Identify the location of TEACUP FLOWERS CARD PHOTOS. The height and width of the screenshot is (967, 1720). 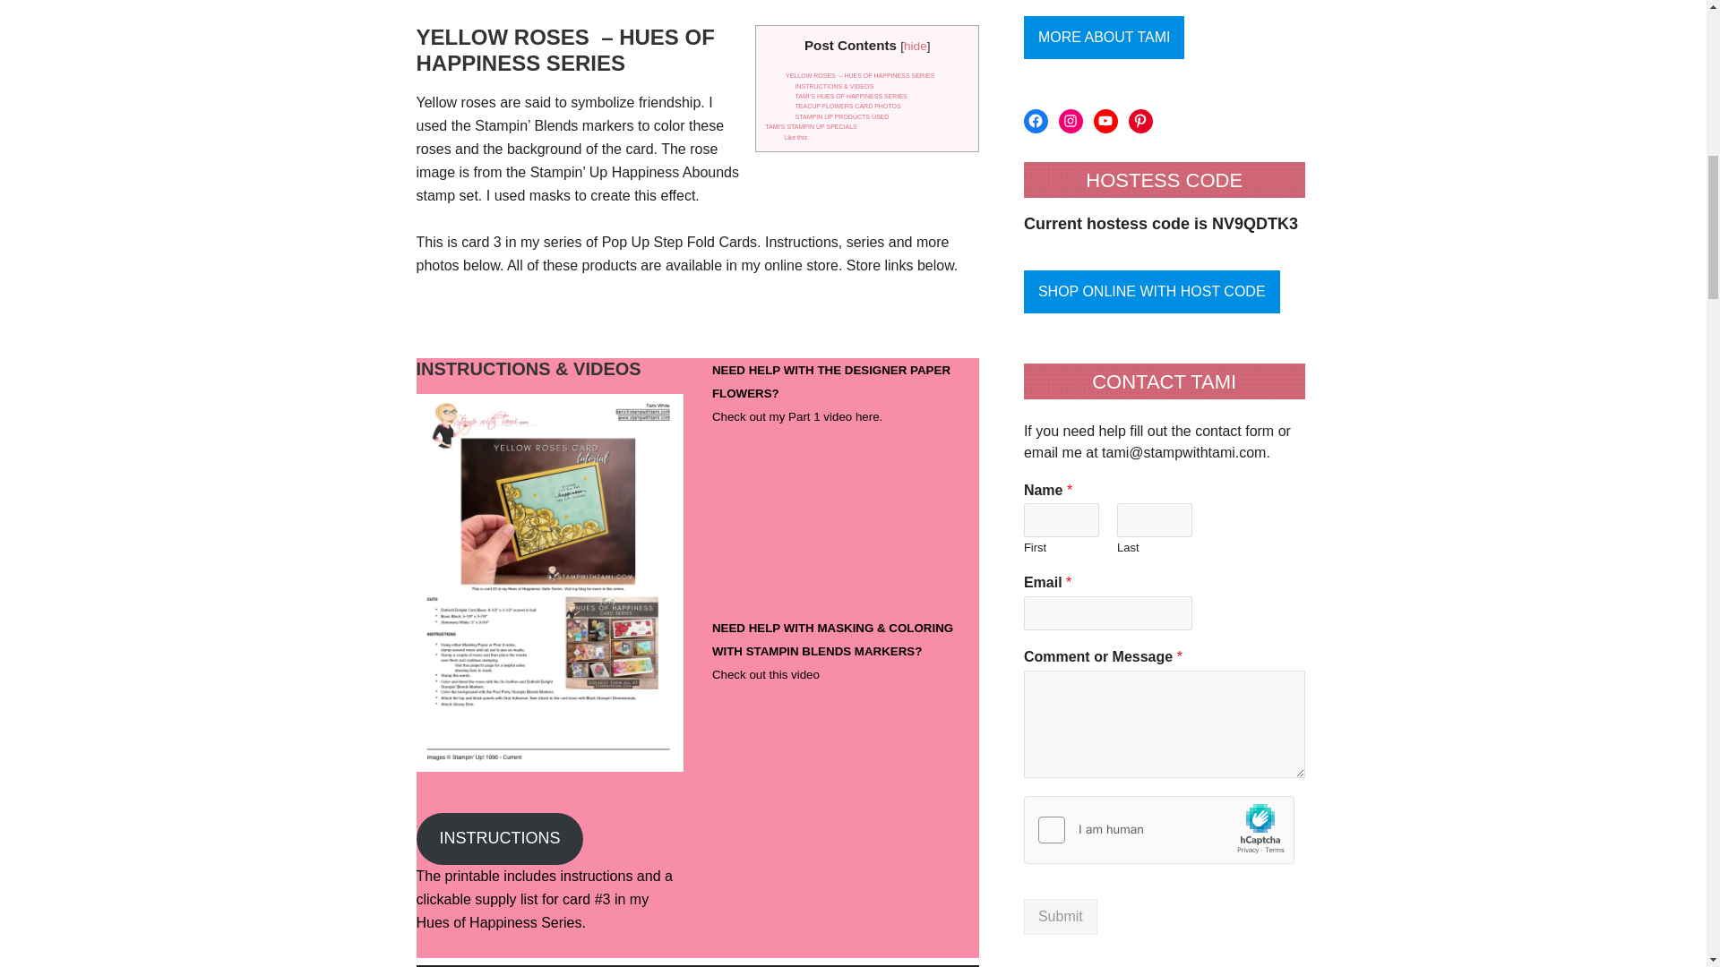
(847, 106).